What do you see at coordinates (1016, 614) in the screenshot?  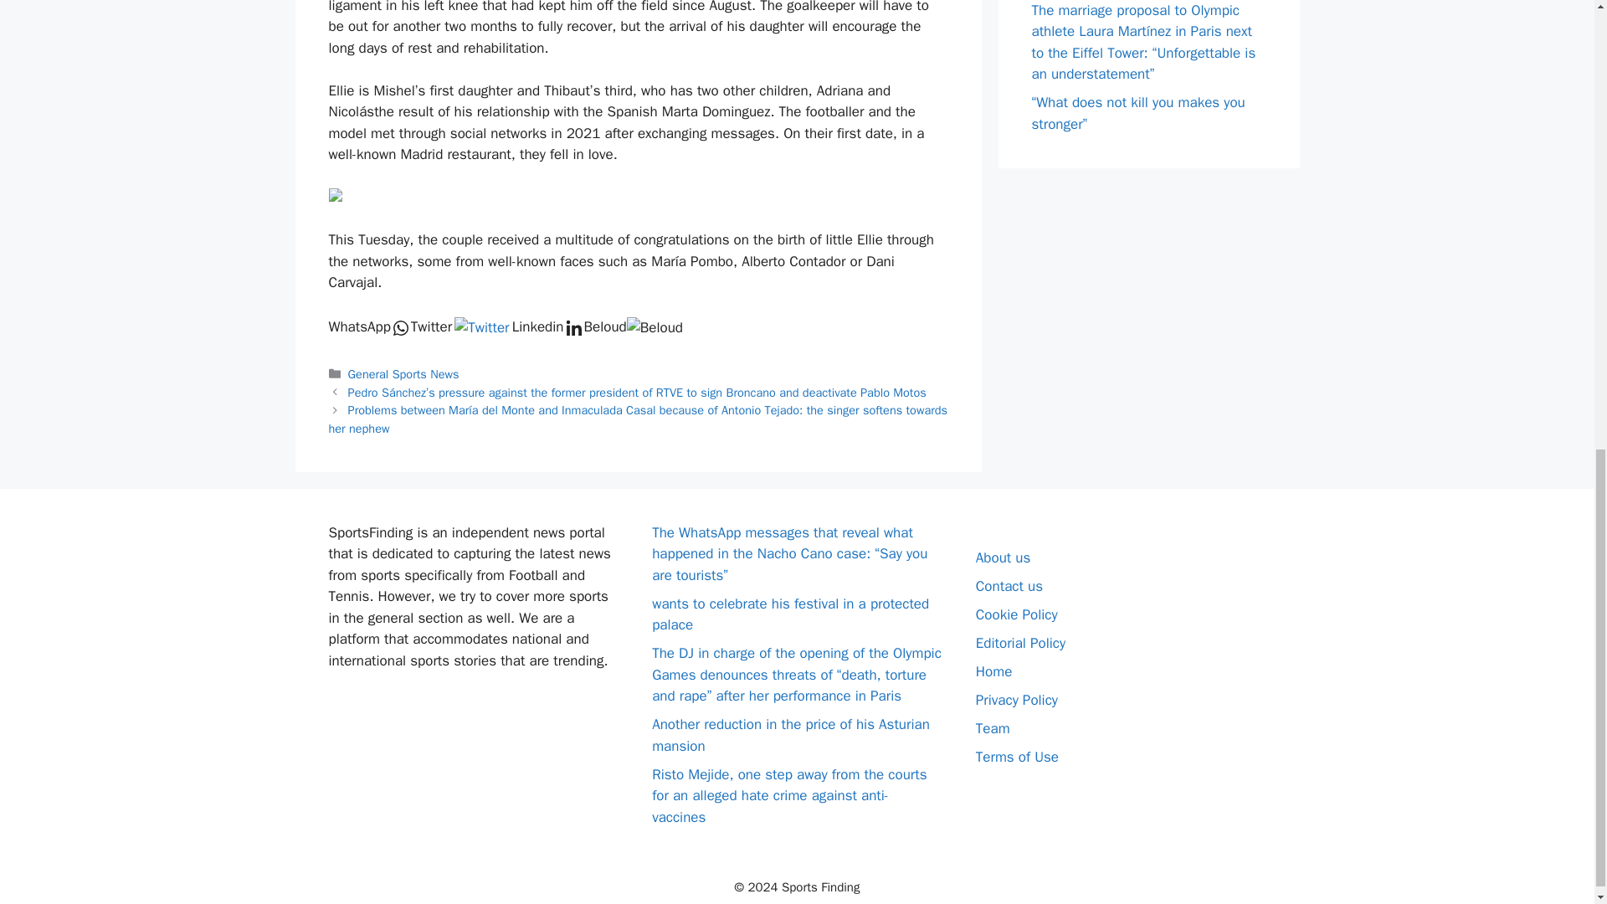 I see `Cookie Policy` at bounding box center [1016, 614].